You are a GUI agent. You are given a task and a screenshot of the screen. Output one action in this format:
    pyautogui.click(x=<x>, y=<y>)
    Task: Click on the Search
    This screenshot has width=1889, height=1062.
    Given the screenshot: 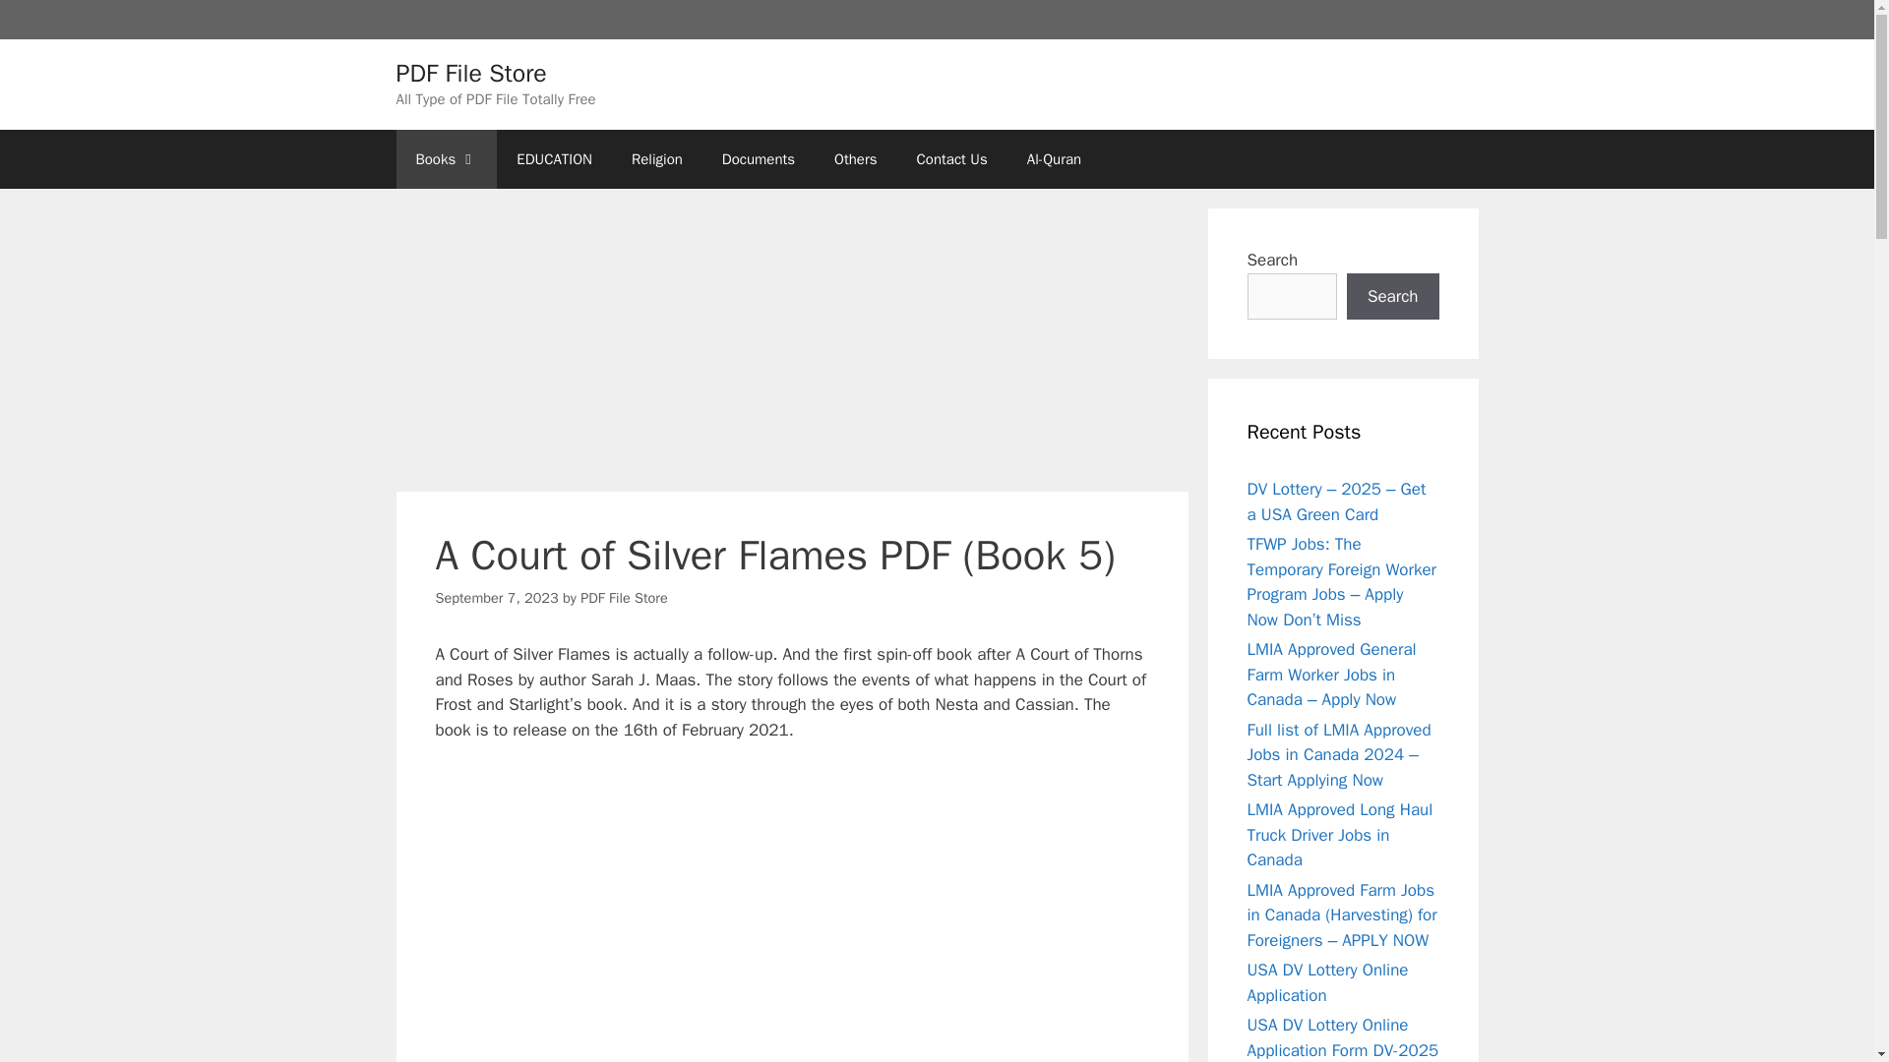 What is the action you would take?
    pyautogui.click(x=1393, y=297)
    